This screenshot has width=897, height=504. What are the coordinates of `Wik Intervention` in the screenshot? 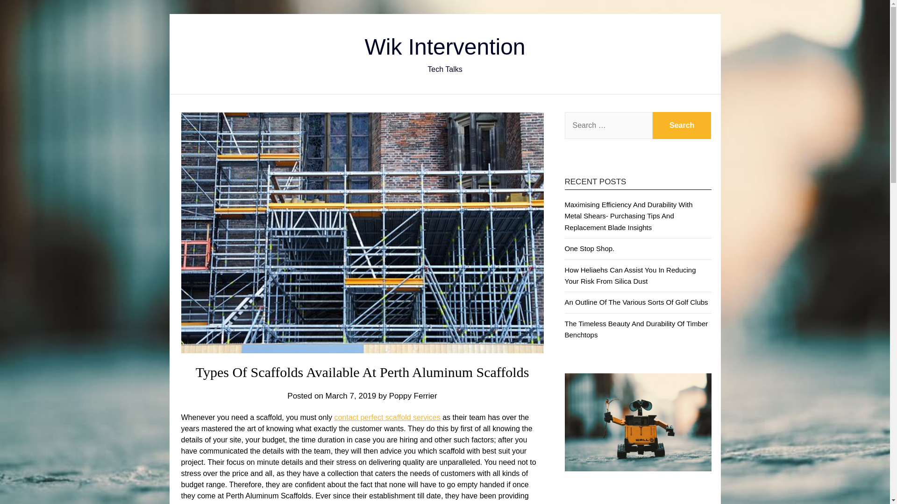 It's located at (444, 47).